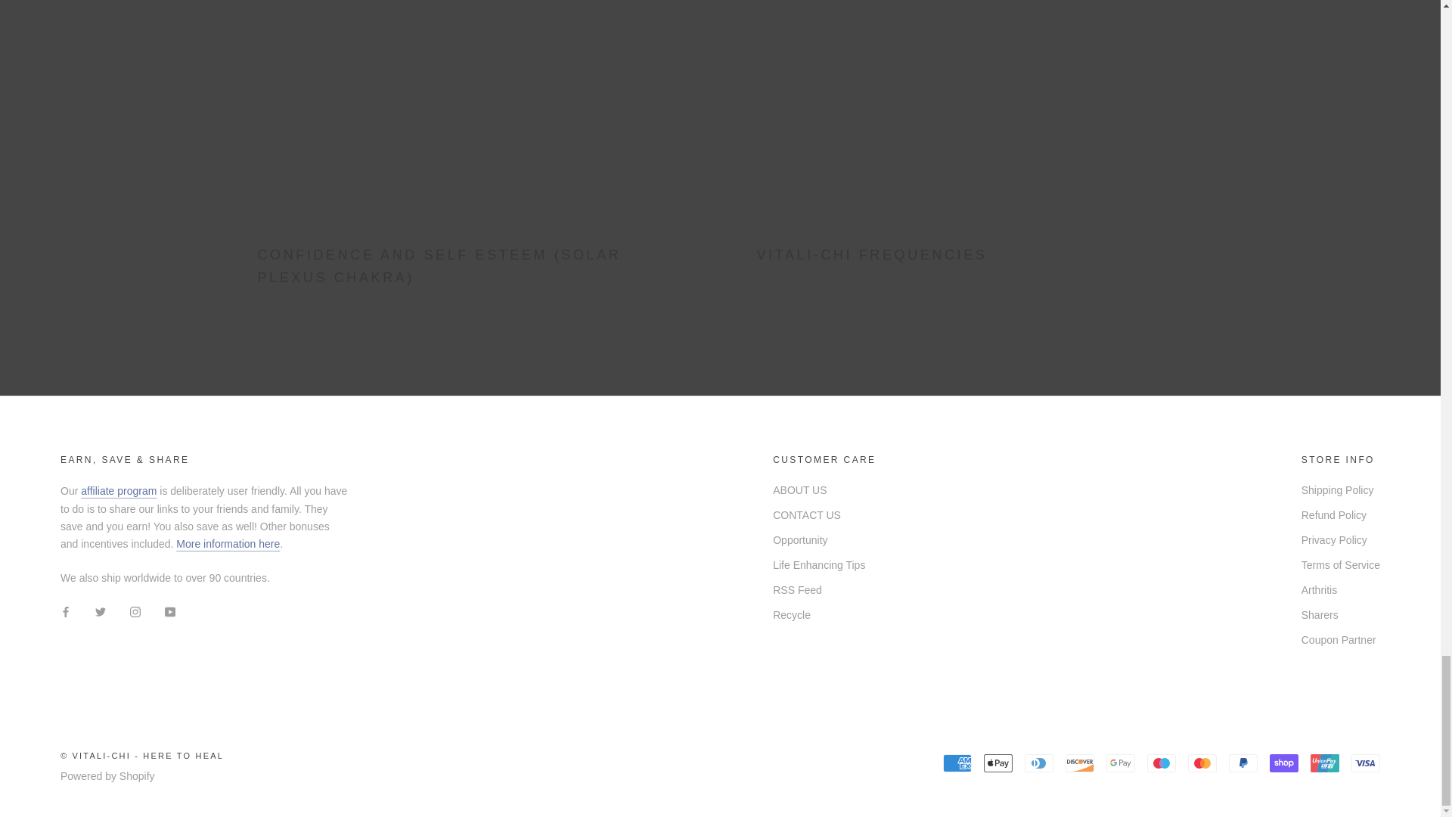  What do you see at coordinates (1202, 763) in the screenshot?
I see `Mastercard` at bounding box center [1202, 763].